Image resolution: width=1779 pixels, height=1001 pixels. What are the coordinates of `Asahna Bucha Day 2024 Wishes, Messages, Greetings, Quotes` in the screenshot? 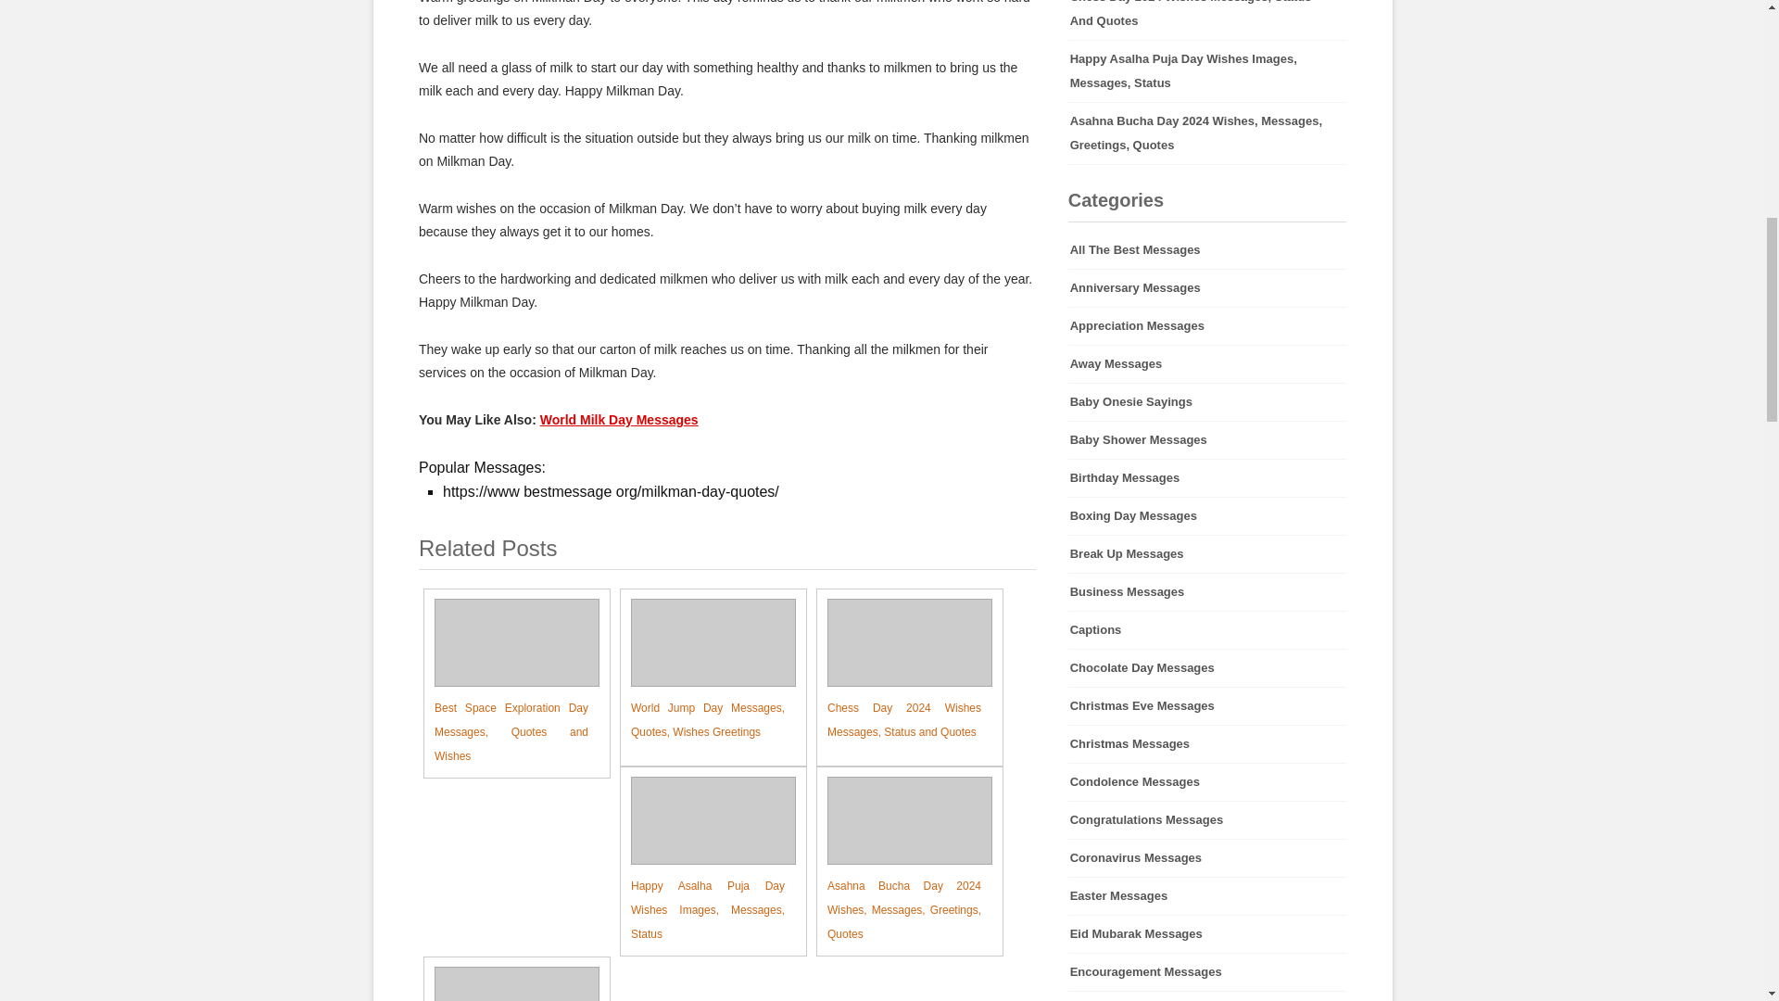 It's located at (1207, 133).